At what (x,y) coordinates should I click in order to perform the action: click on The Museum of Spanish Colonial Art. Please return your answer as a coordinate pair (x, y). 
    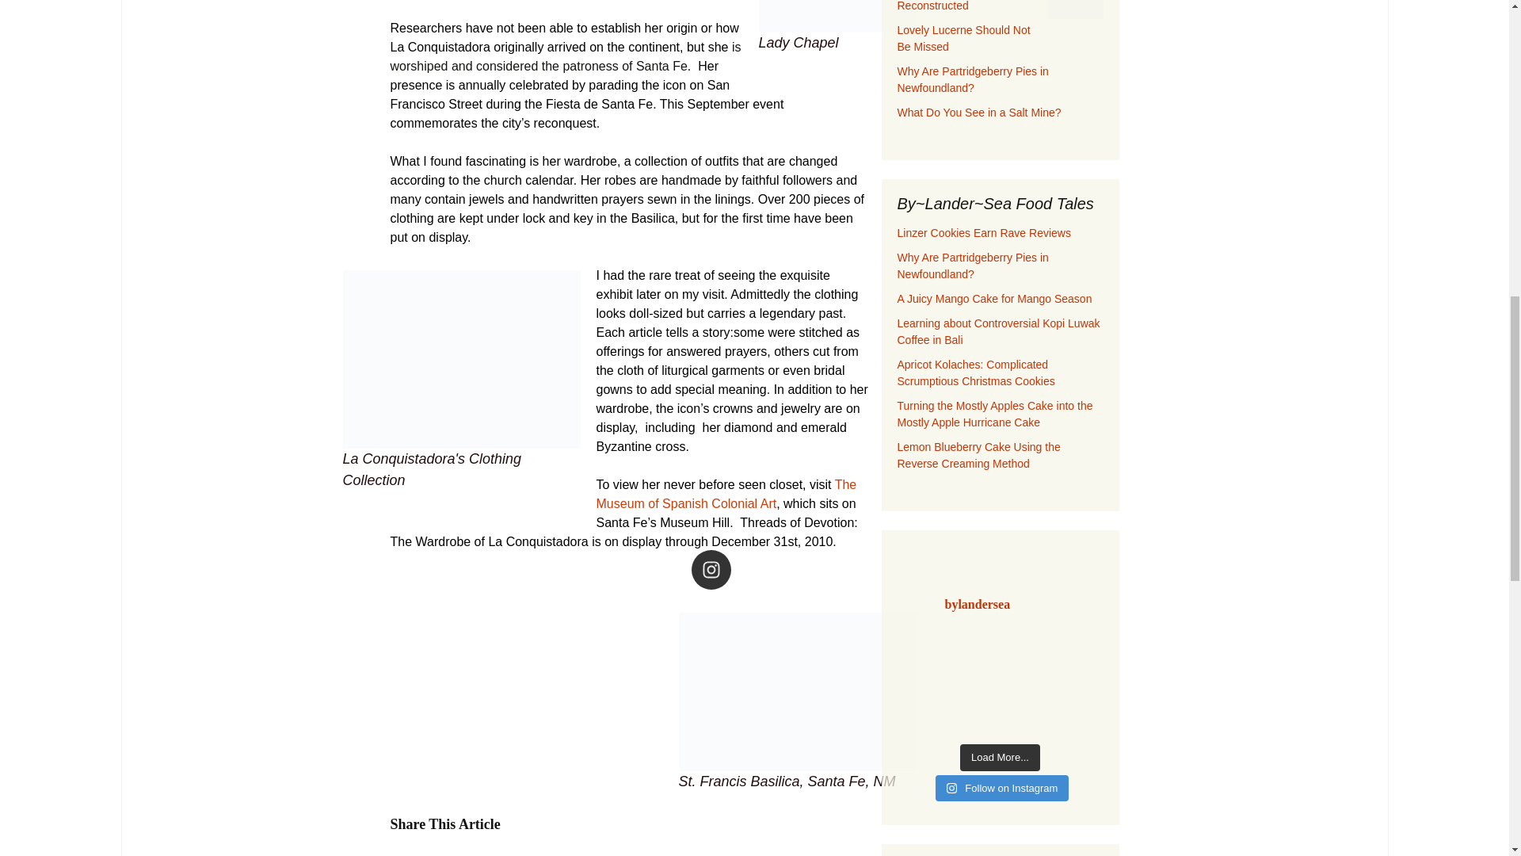
    Looking at the image, I should click on (726, 493).